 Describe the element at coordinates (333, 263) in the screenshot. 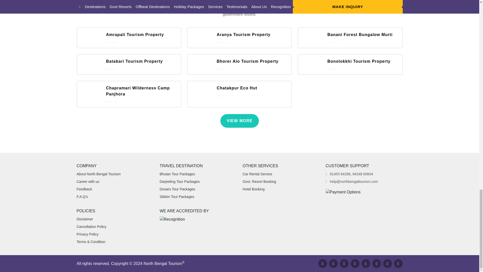

I see `twitter` at that location.